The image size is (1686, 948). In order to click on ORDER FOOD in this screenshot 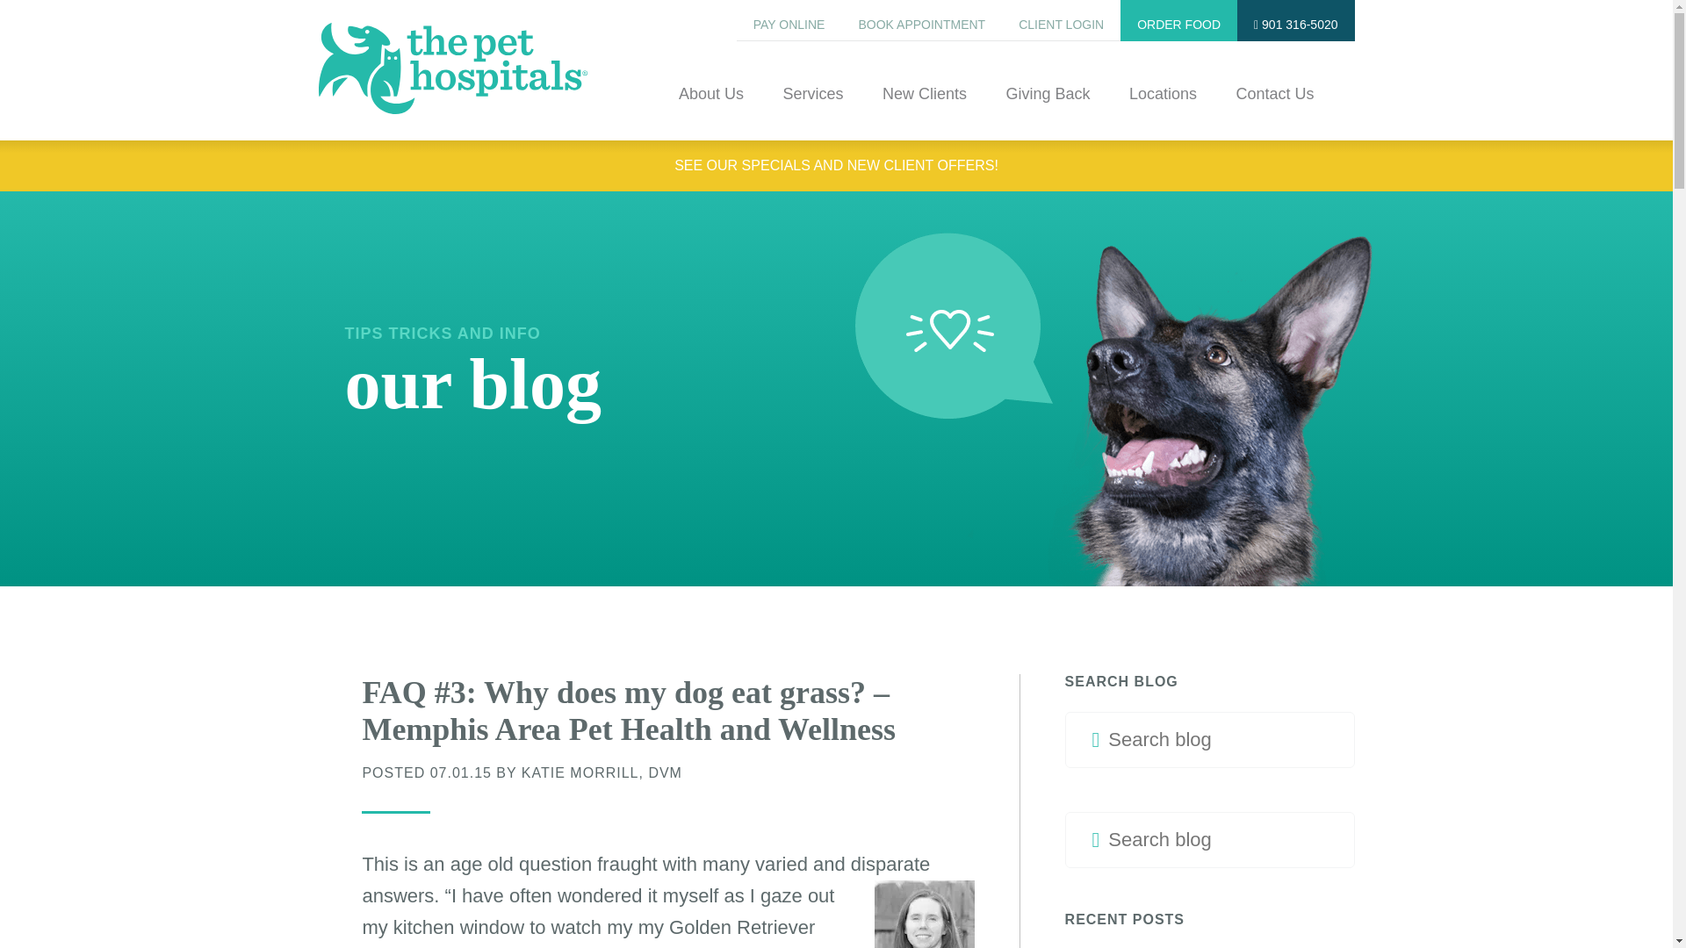, I will do `click(1178, 20)`.